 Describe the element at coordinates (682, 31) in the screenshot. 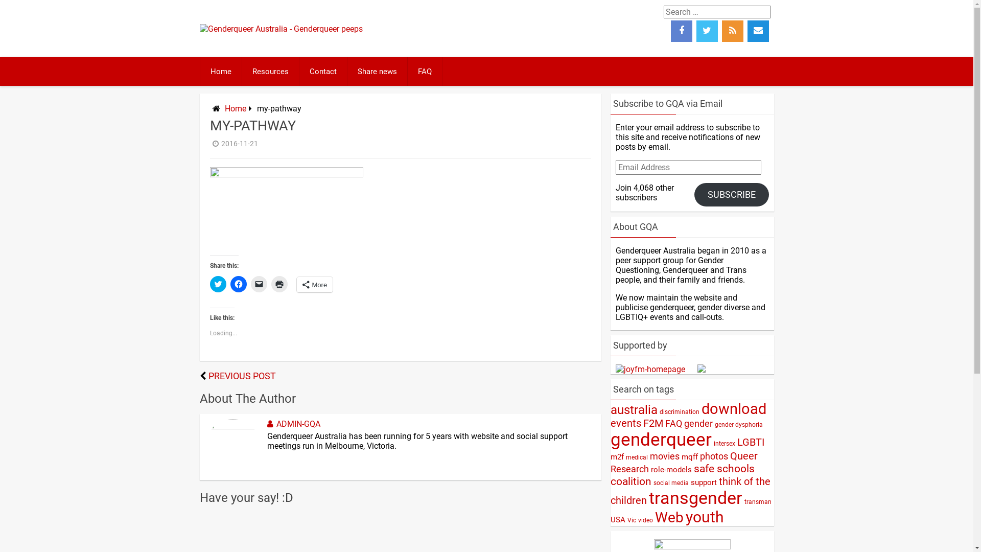

I see `Facebook` at that location.